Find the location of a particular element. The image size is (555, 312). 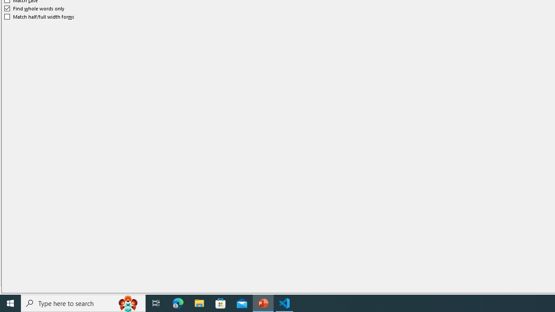

Match half/full width forms is located at coordinates (39, 16).